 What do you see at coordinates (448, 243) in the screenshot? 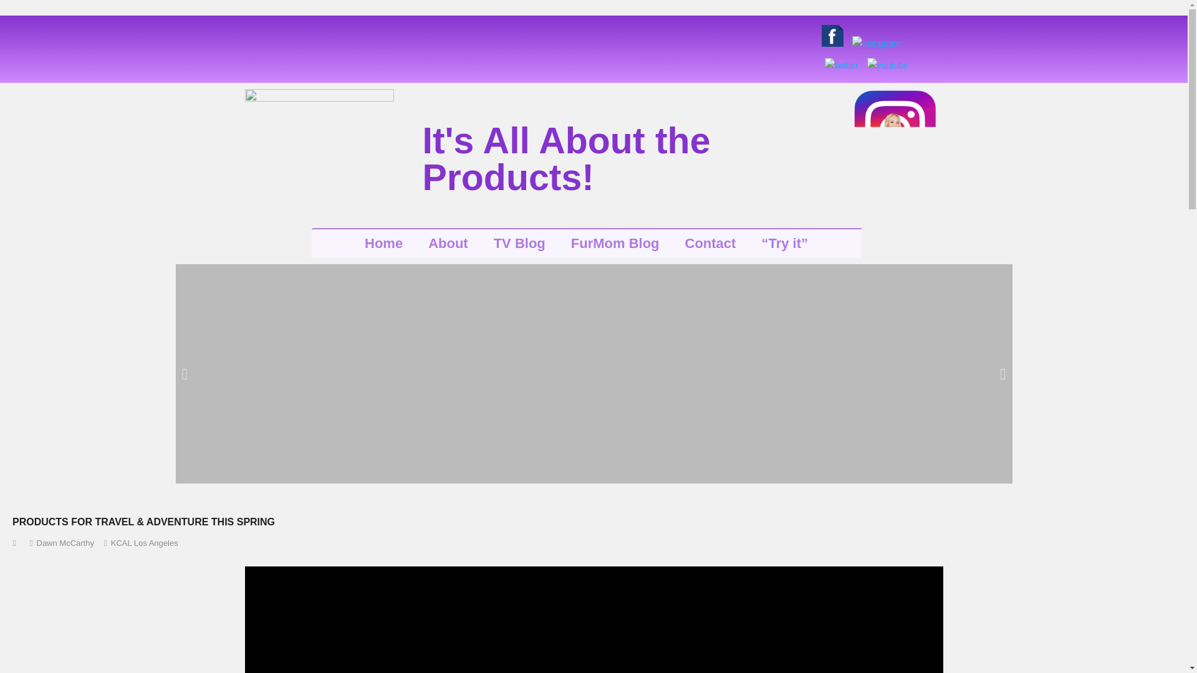
I see `About` at bounding box center [448, 243].